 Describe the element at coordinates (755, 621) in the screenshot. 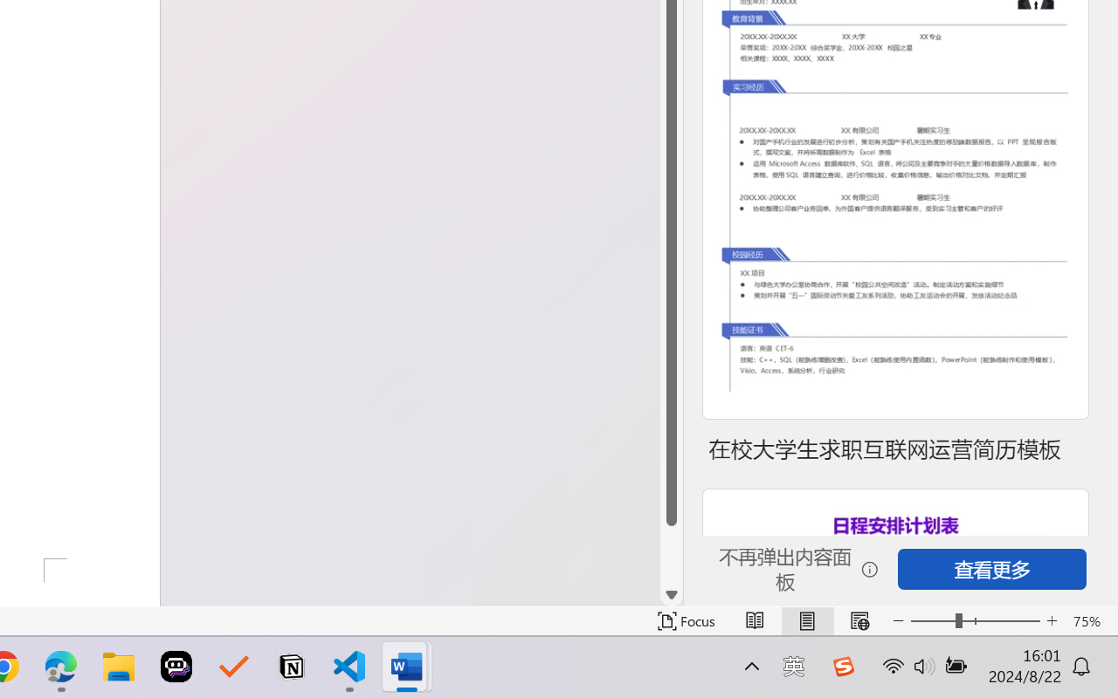

I see `Read Mode` at that location.